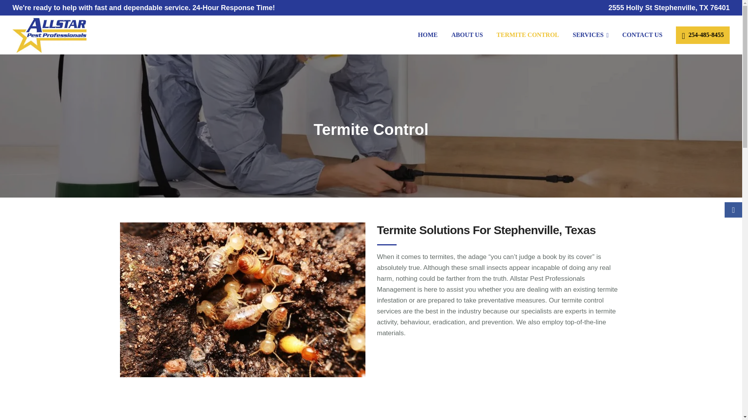 Image resolution: width=748 pixels, height=420 pixels. What do you see at coordinates (703, 35) in the screenshot?
I see `254-485-8455` at bounding box center [703, 35].